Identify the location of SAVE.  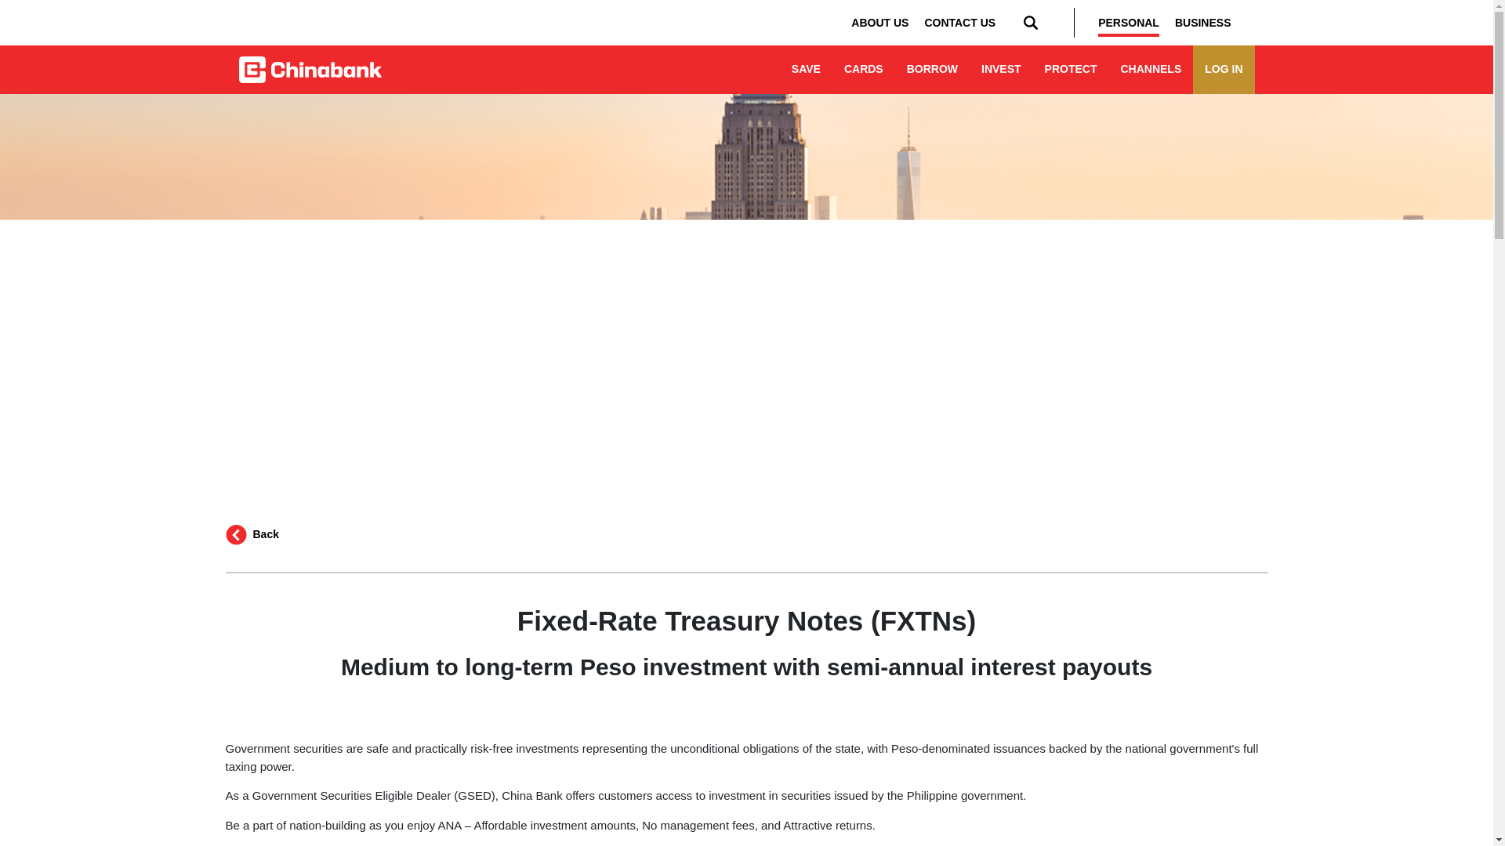
(806, 69).